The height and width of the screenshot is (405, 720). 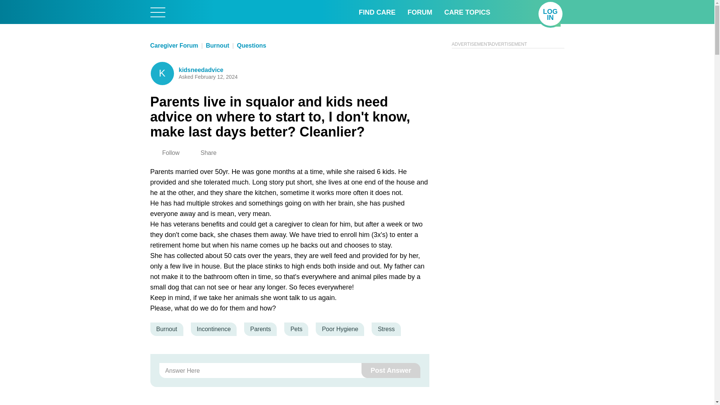 What do you see at coordinates (377, 12) in the screenshot?
I see `FIND CARE` at bounding box center [377, 12].